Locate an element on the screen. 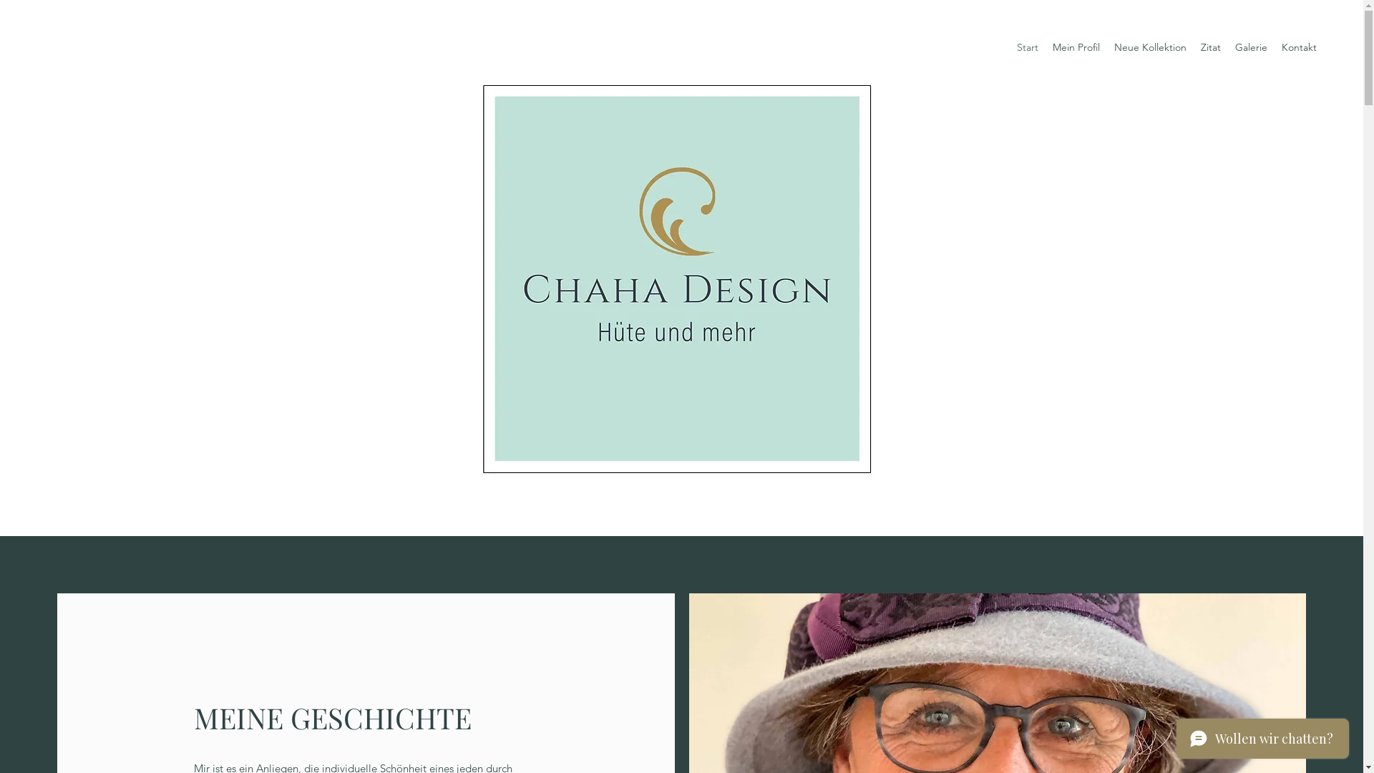  Mein Profil is located at coordinates (1076, 47).